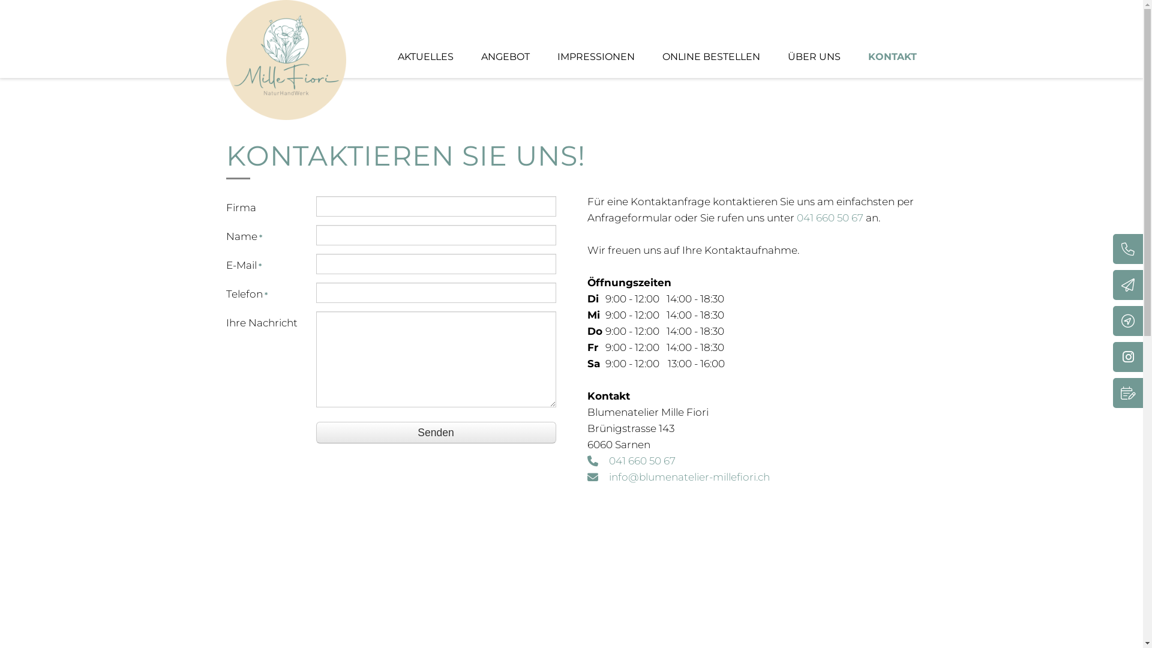  What do you see at coordinates (892, 56) in the screenshot?
I see `KONTAKT` at bounding box center [892, 56].